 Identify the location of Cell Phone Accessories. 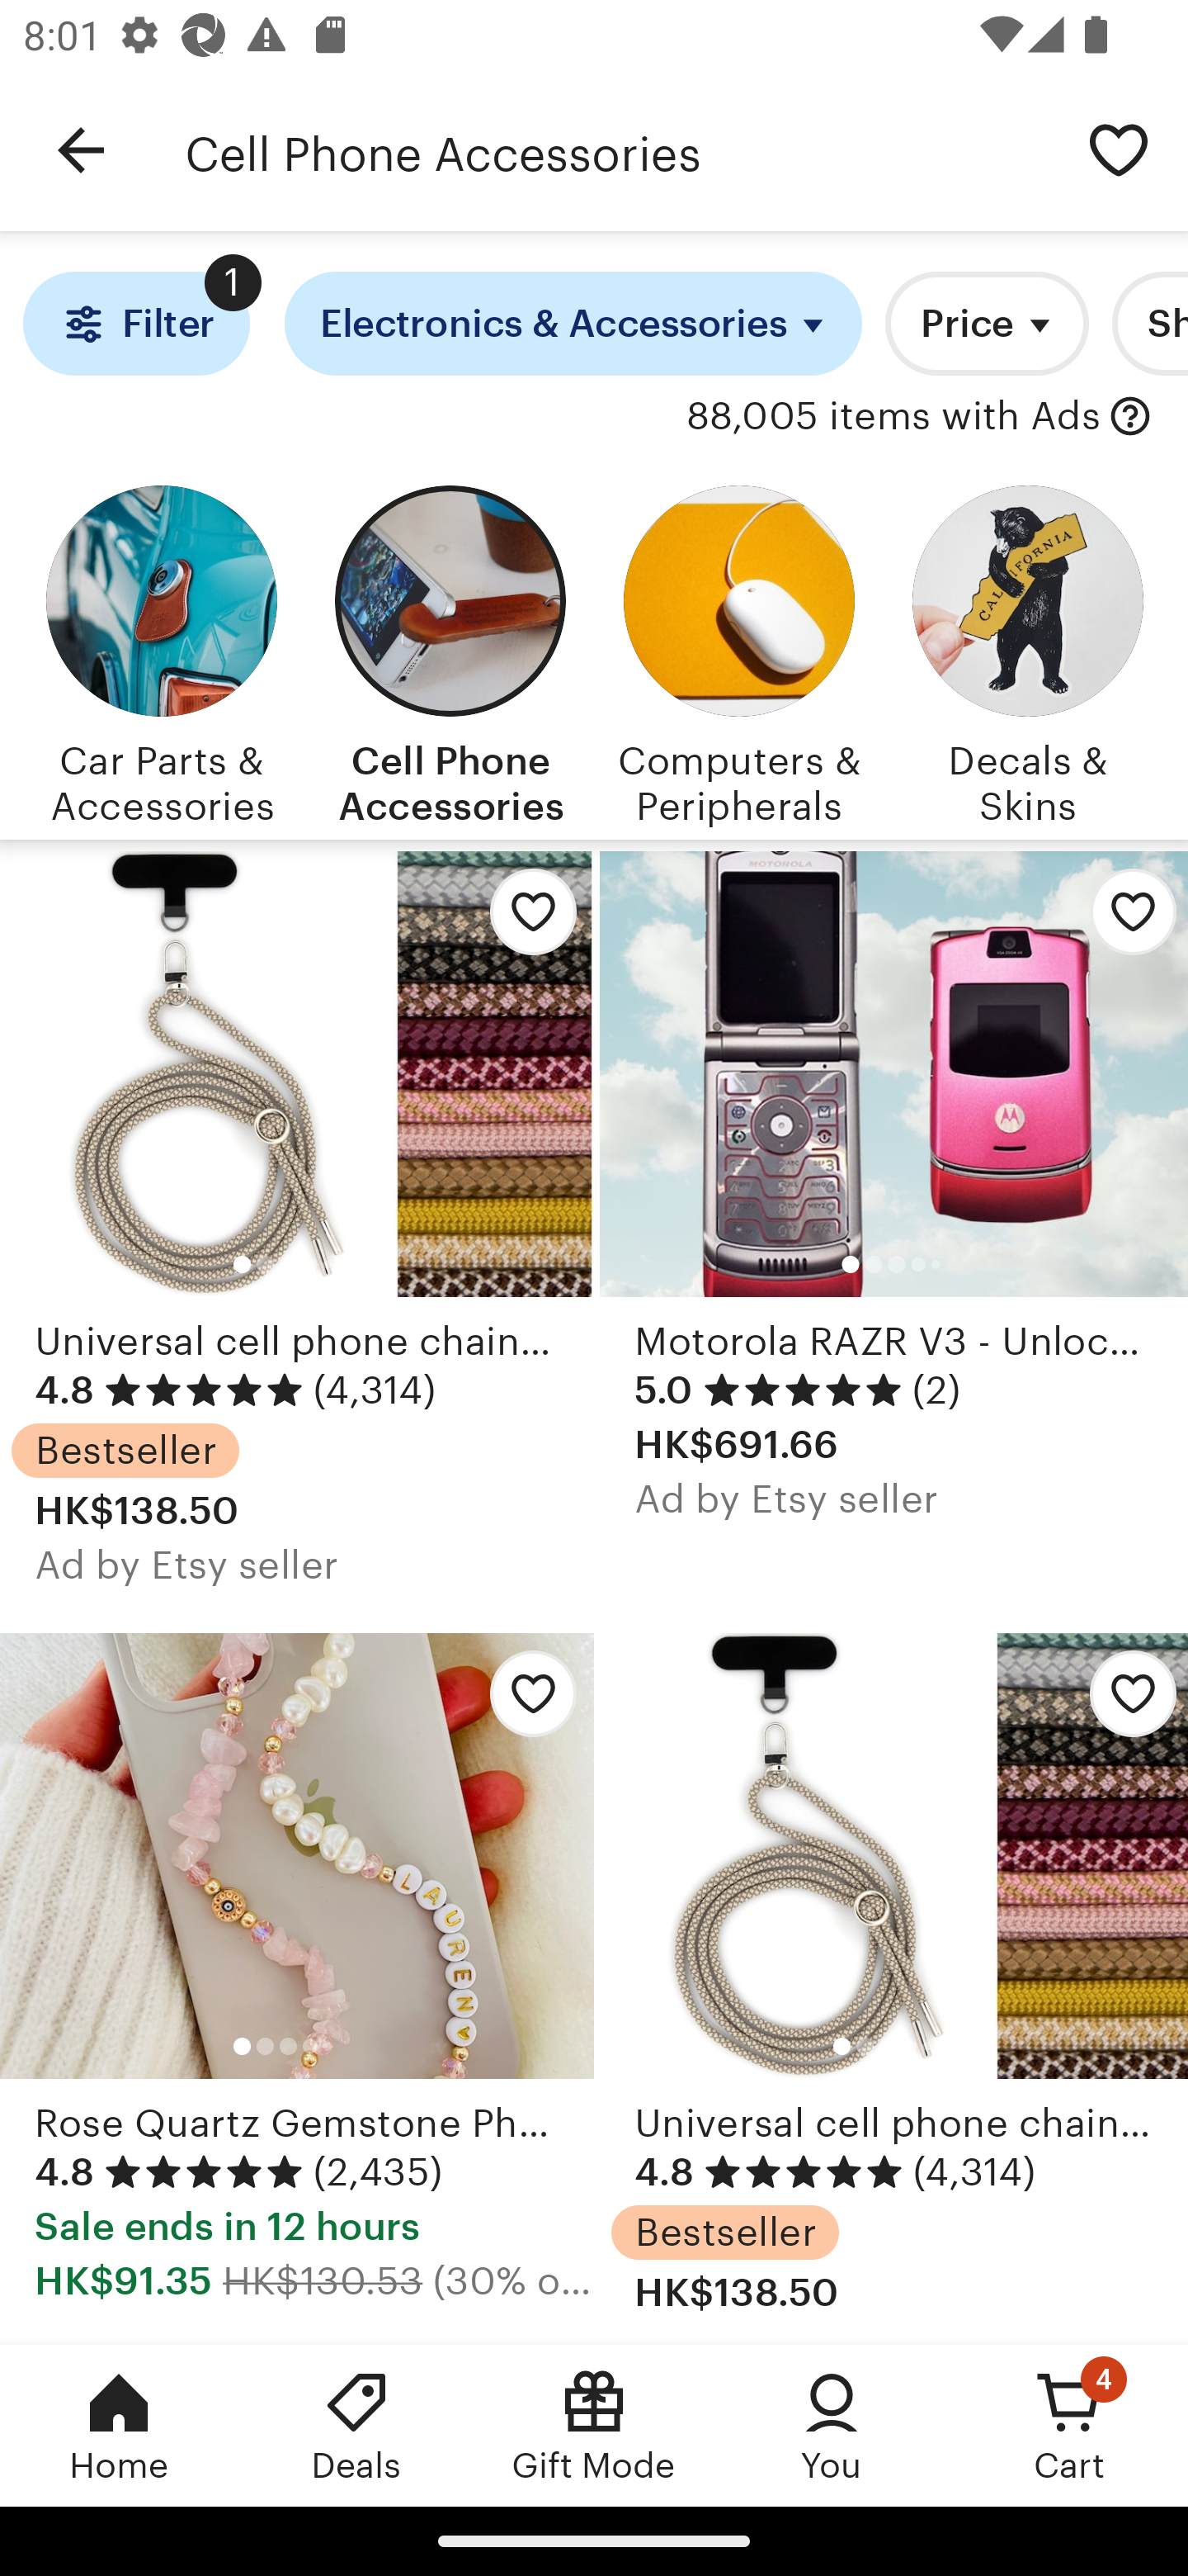
(617, 150).